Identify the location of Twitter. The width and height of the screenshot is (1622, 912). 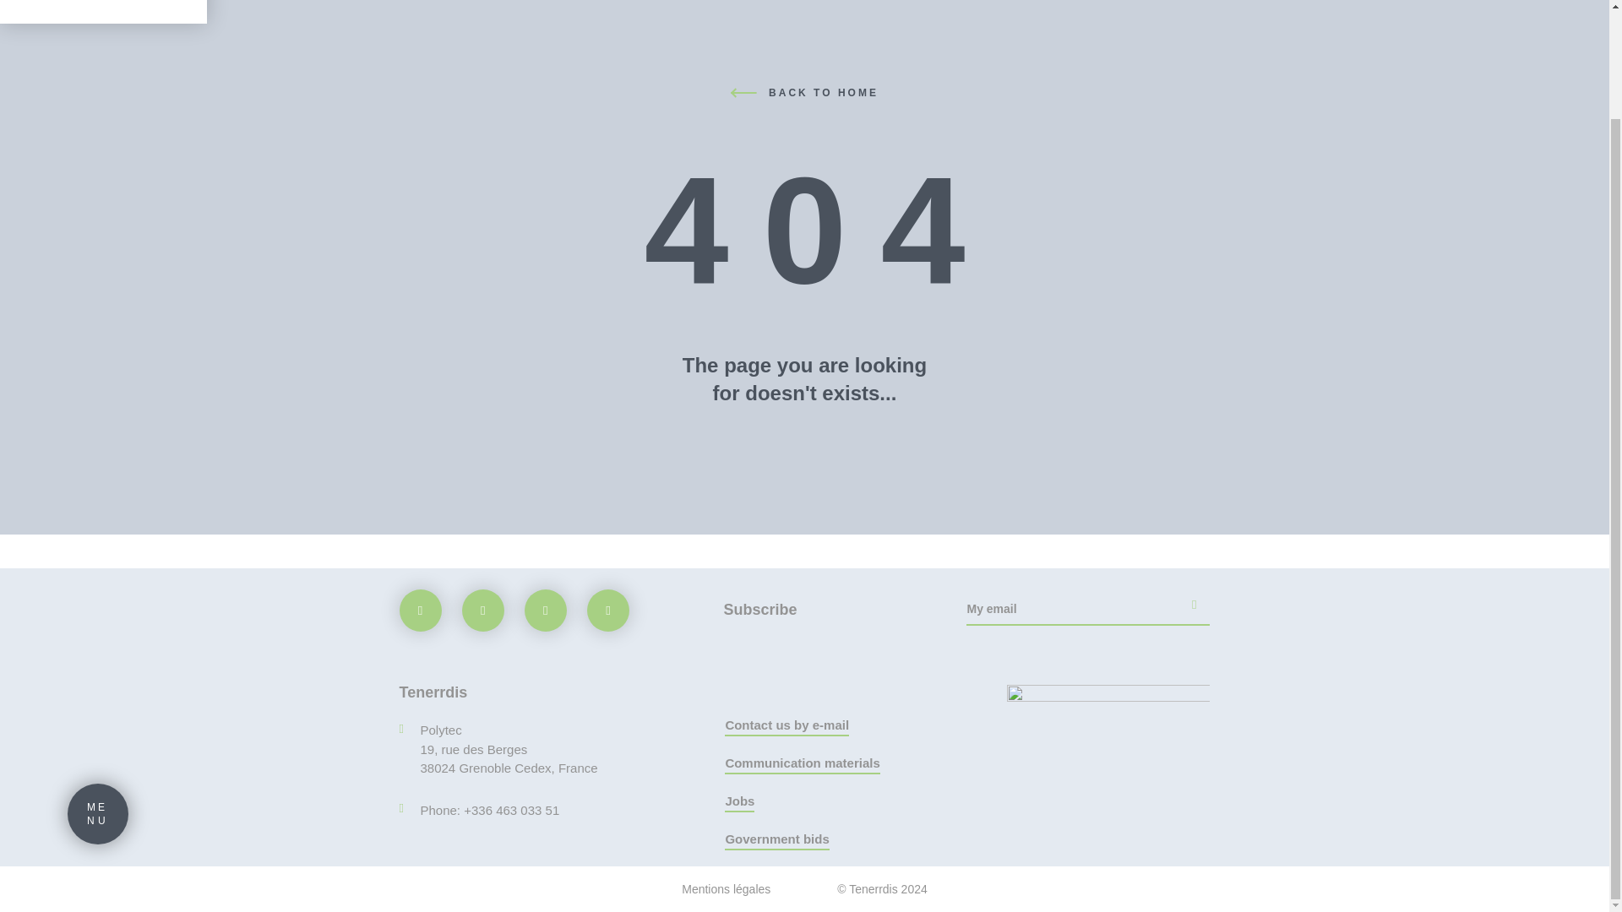
(98, 689).